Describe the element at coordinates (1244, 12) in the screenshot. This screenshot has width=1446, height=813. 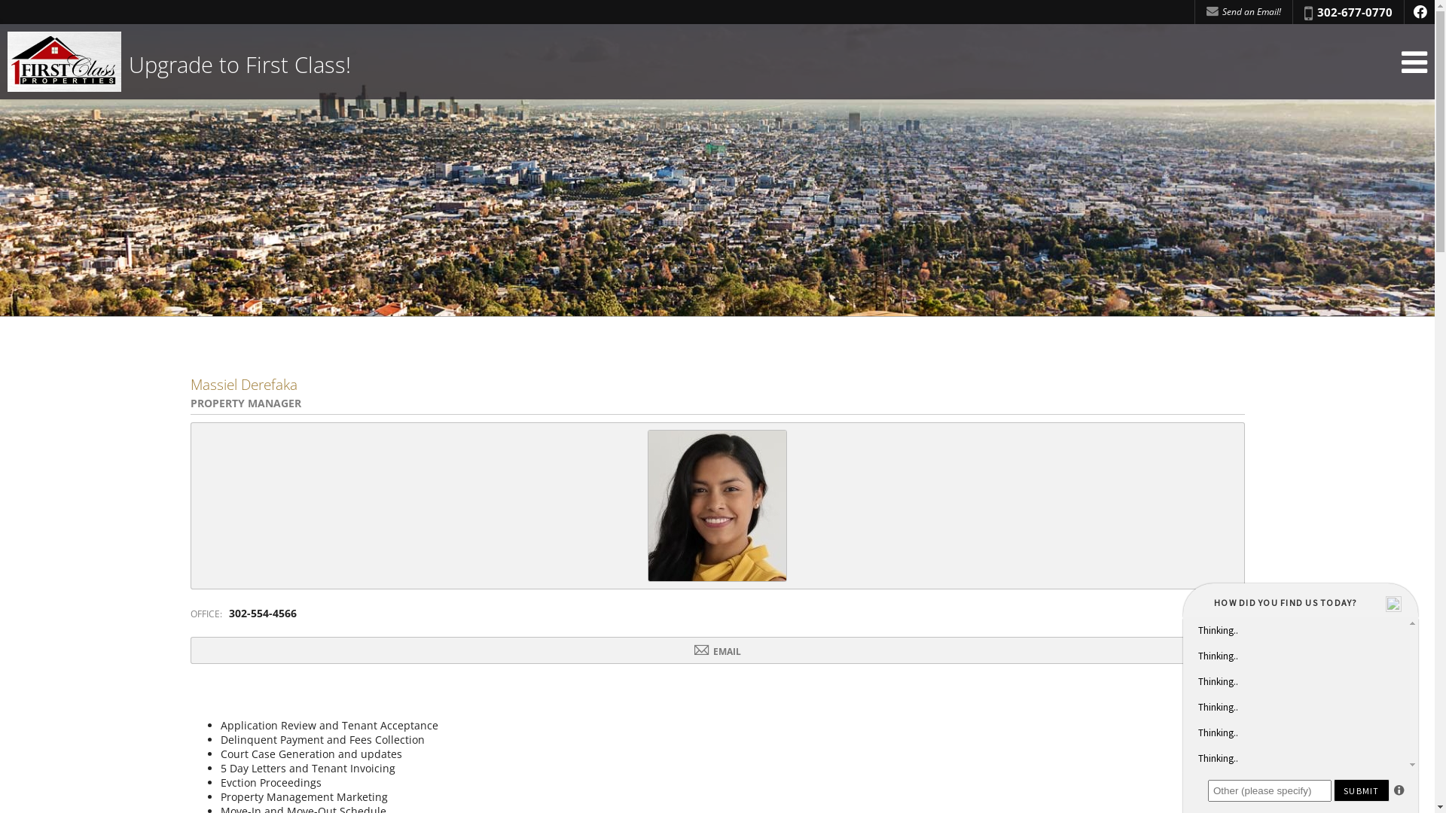
I see `Send an Email!` at that location.